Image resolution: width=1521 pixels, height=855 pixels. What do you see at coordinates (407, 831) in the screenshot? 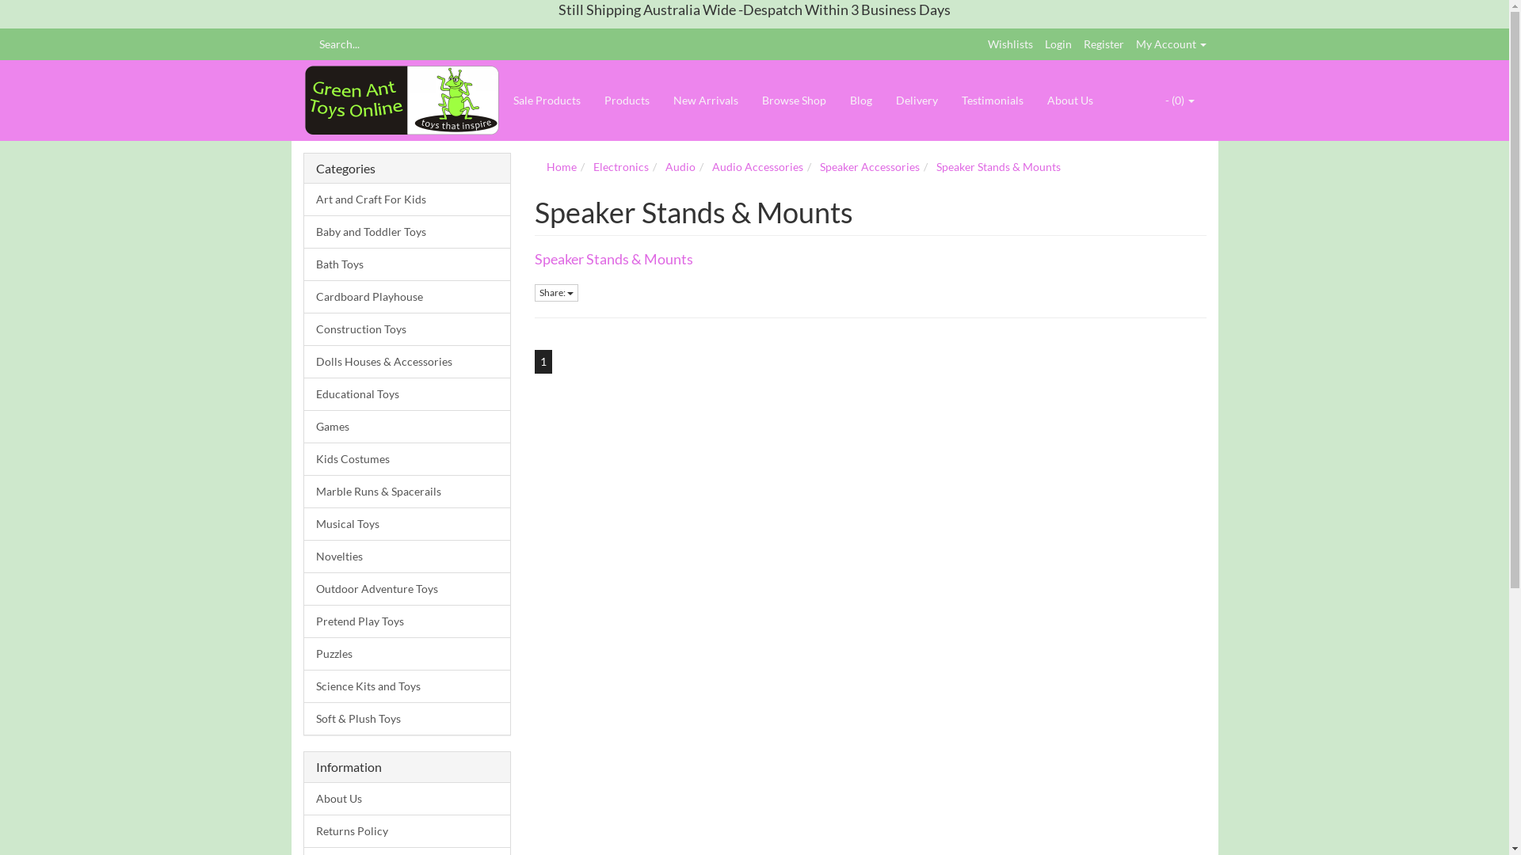
I see `Returns Policy` at bounding box center [407, 831].